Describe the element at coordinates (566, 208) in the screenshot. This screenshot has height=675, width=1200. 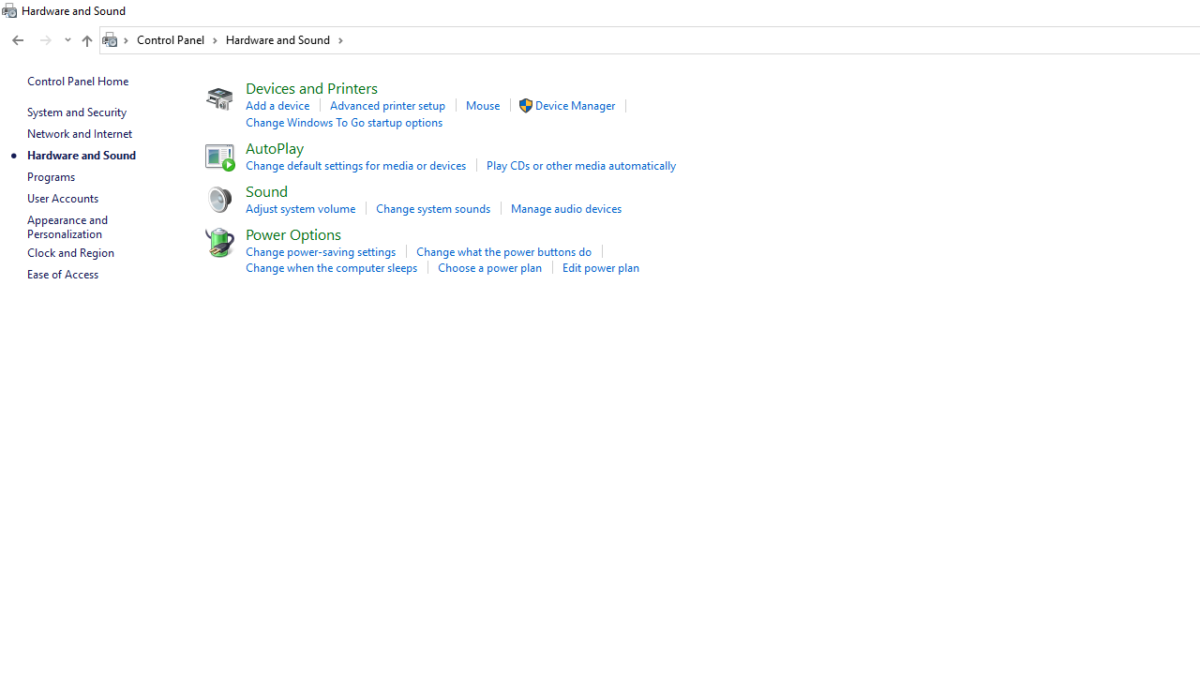
I see `Manage audio devices` at that location.